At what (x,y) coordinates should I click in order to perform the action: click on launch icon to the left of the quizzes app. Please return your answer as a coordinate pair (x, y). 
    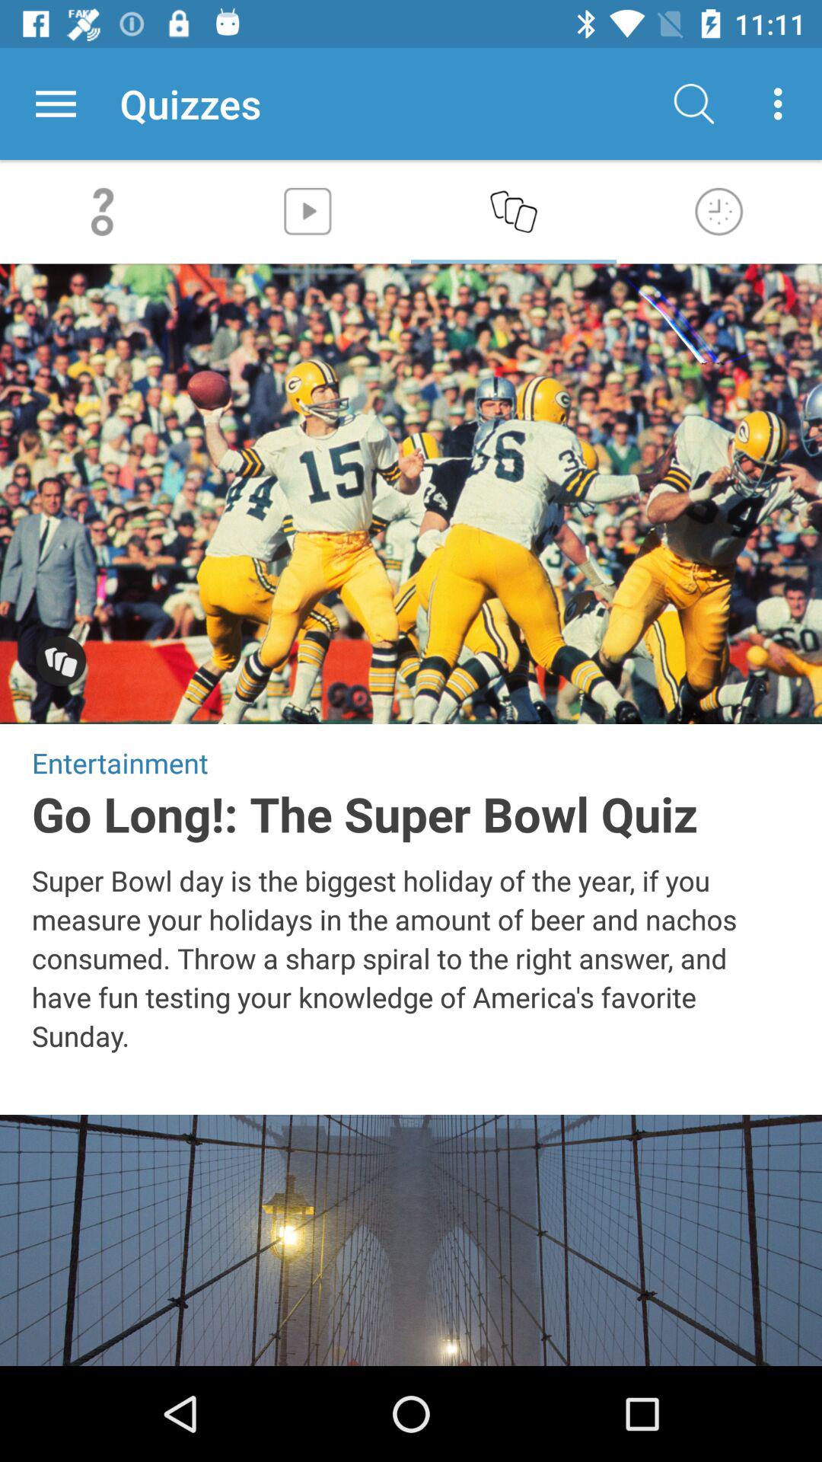
    Looking at the image, I should click on (56, 104).